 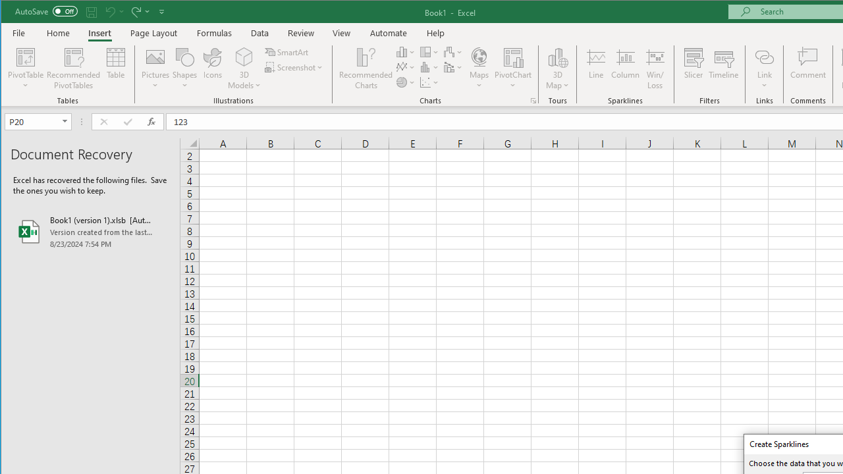 I want to click on Insert Combo Chart, so click(x=453, y=67).